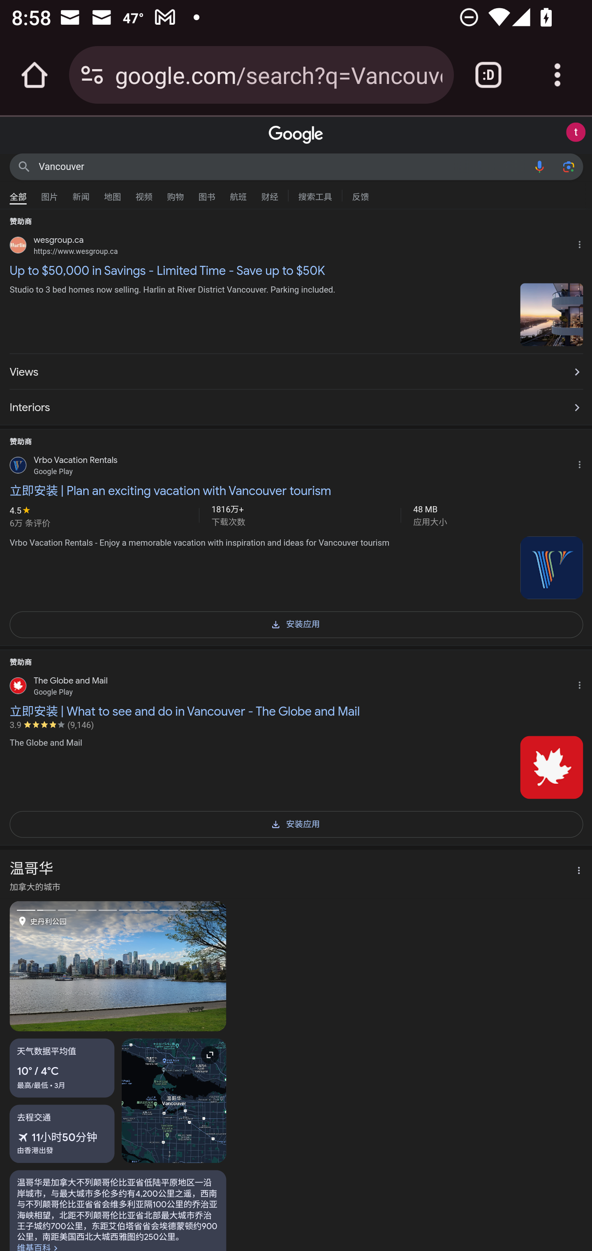 The width and height of the screenshot is (592, 1251). Describe the element at coordinates (238, 193) in the screenshot. I see `航班` at that location.